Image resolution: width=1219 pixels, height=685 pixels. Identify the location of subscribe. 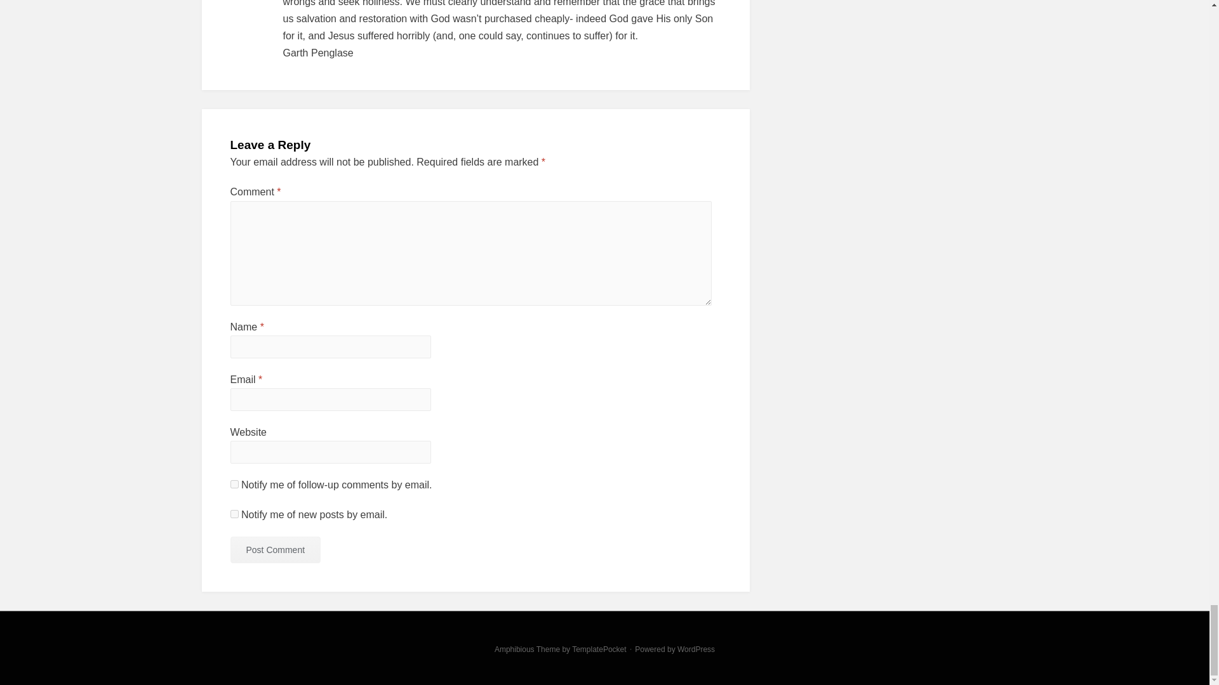
(234, 514).